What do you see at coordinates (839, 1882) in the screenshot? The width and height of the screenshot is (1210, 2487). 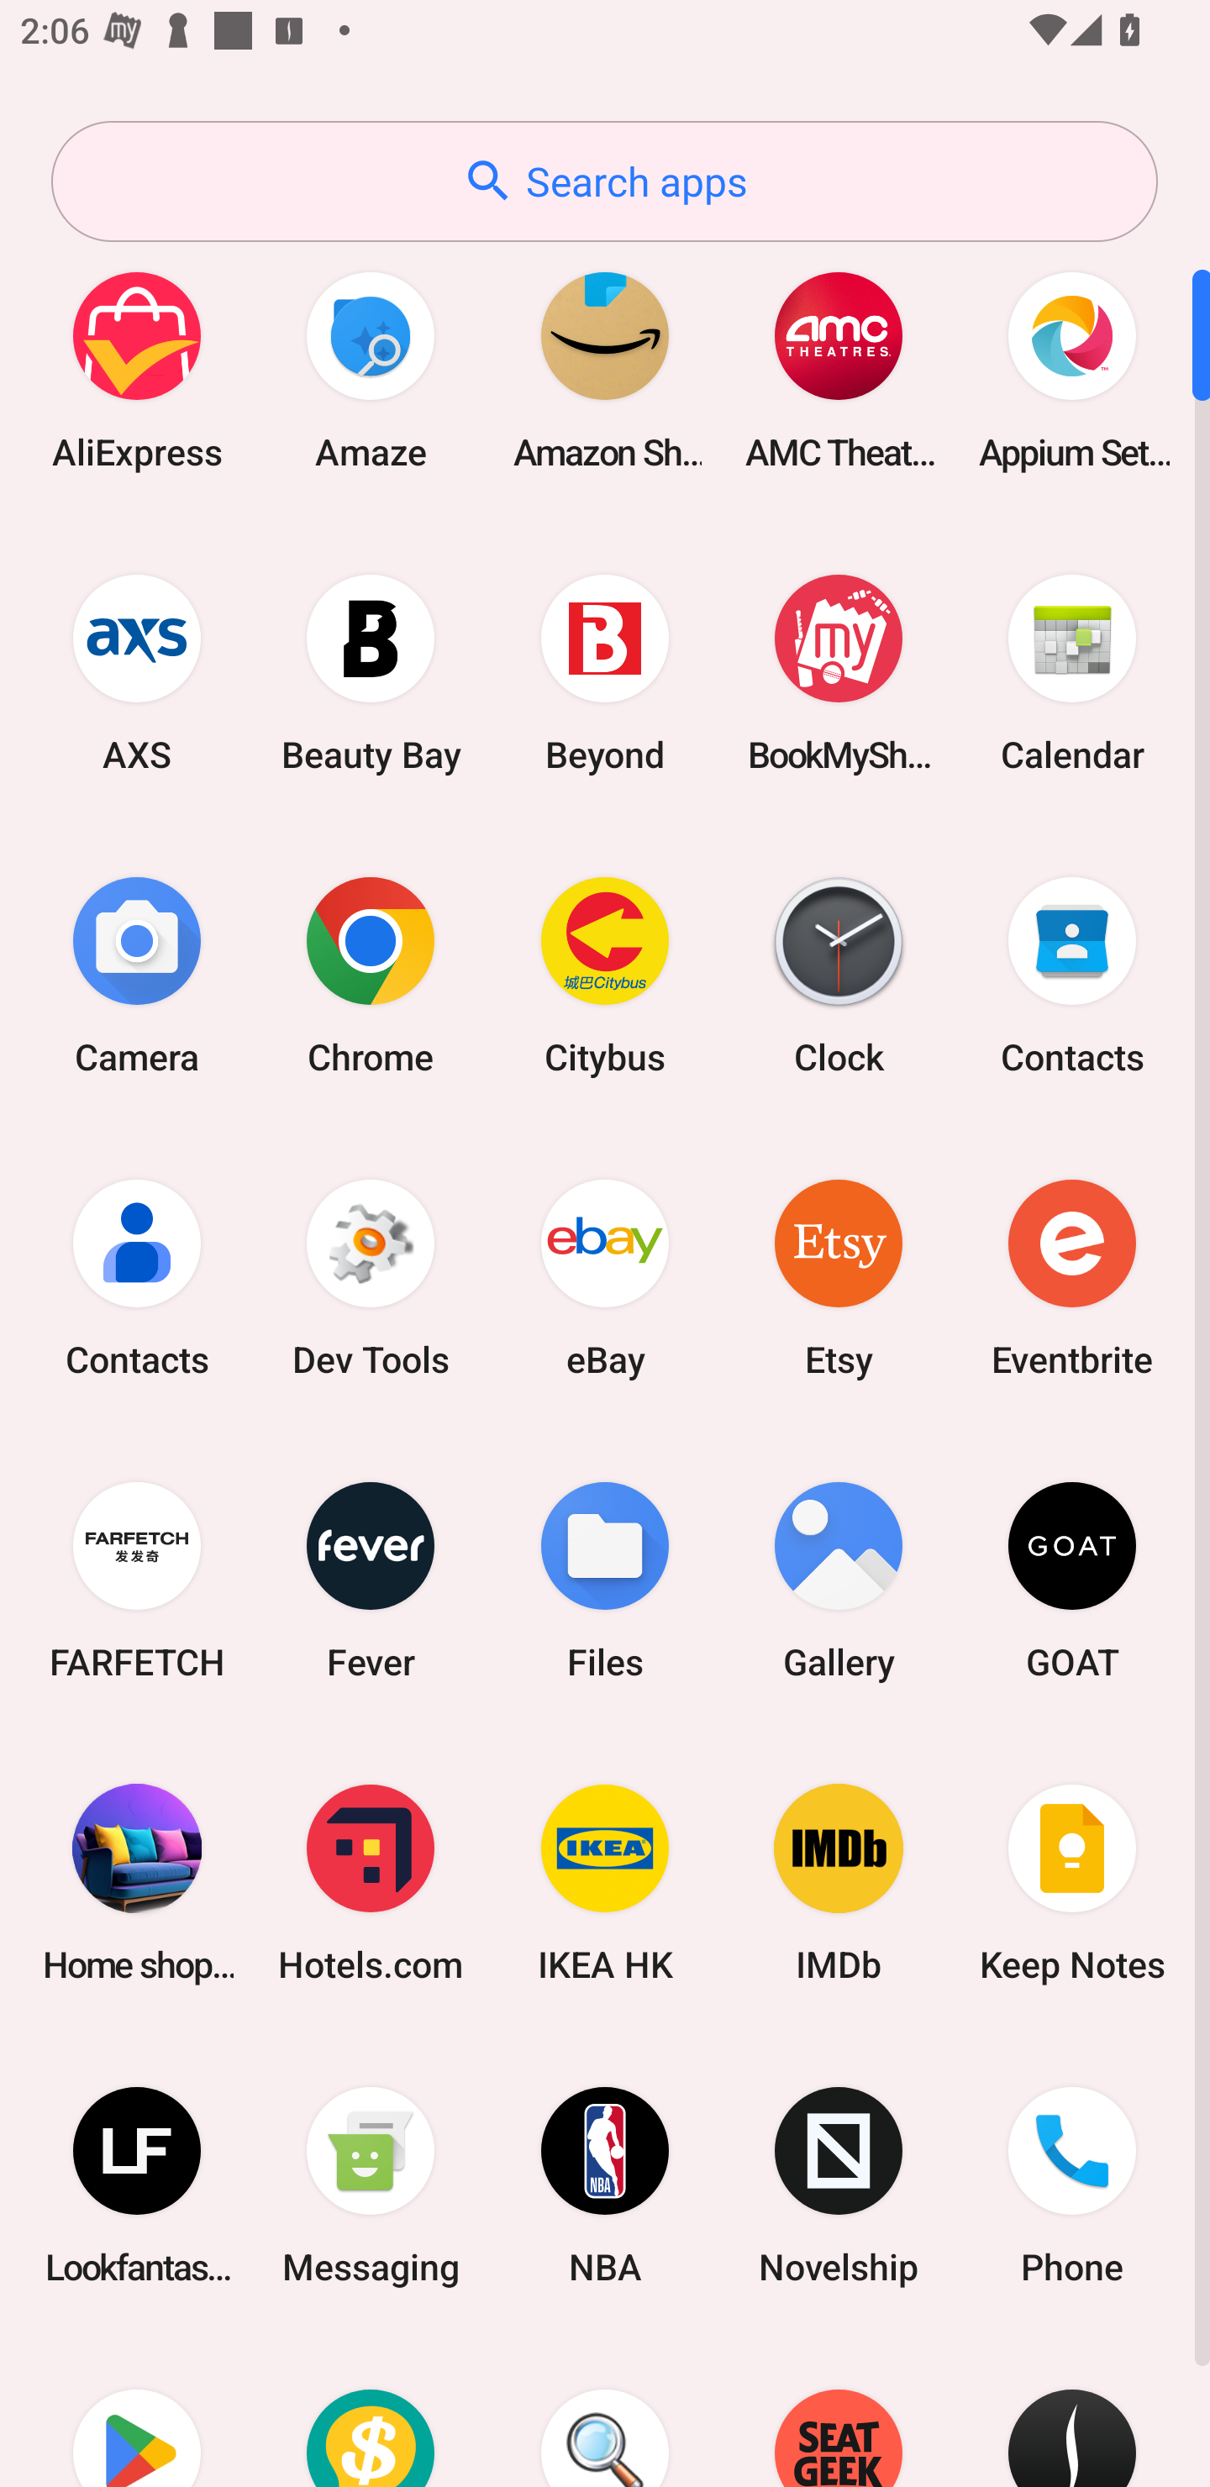 I see `IMDb` at bounding box center [839, 1882].